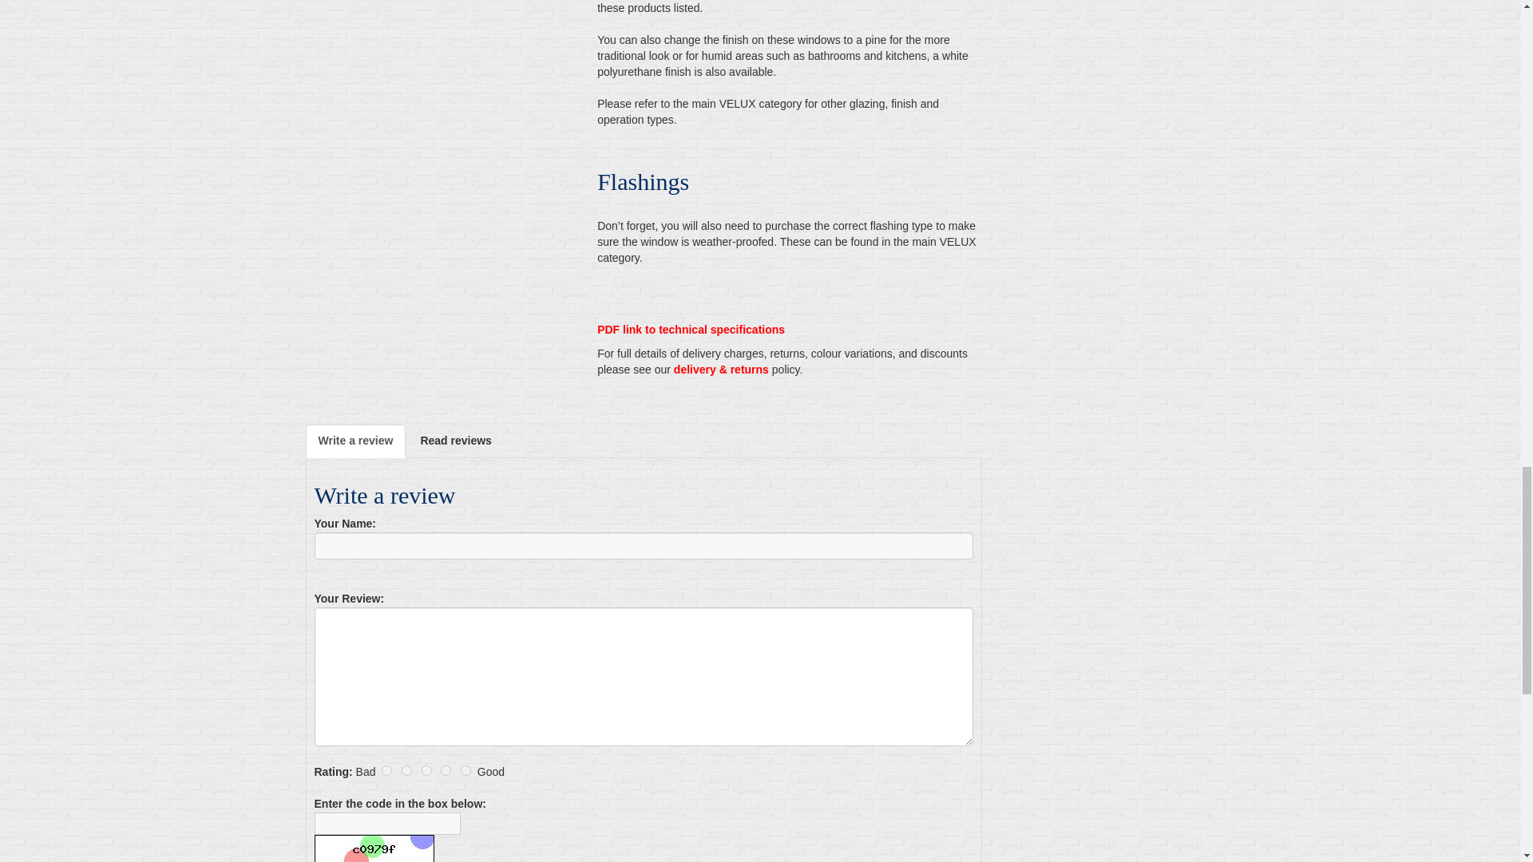  I want to click on 3, so click(426, 771).